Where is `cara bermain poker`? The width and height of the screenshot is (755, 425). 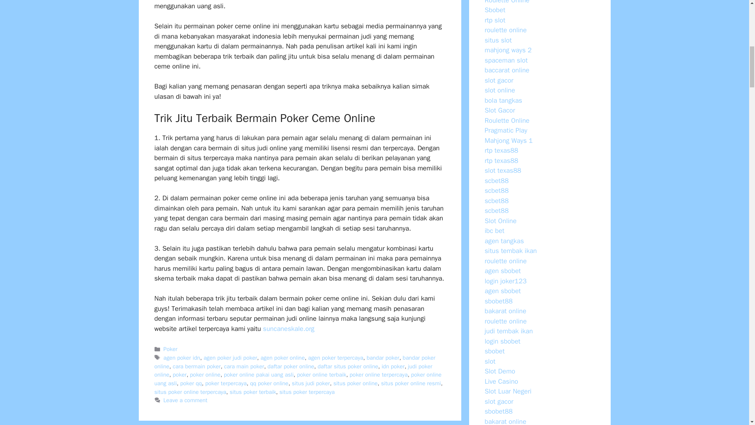 cara bermain poker is located at coordinates (197, 366).